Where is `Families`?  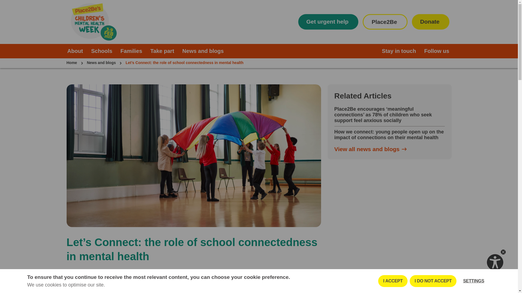
Families is located at coordinates (131, 51).